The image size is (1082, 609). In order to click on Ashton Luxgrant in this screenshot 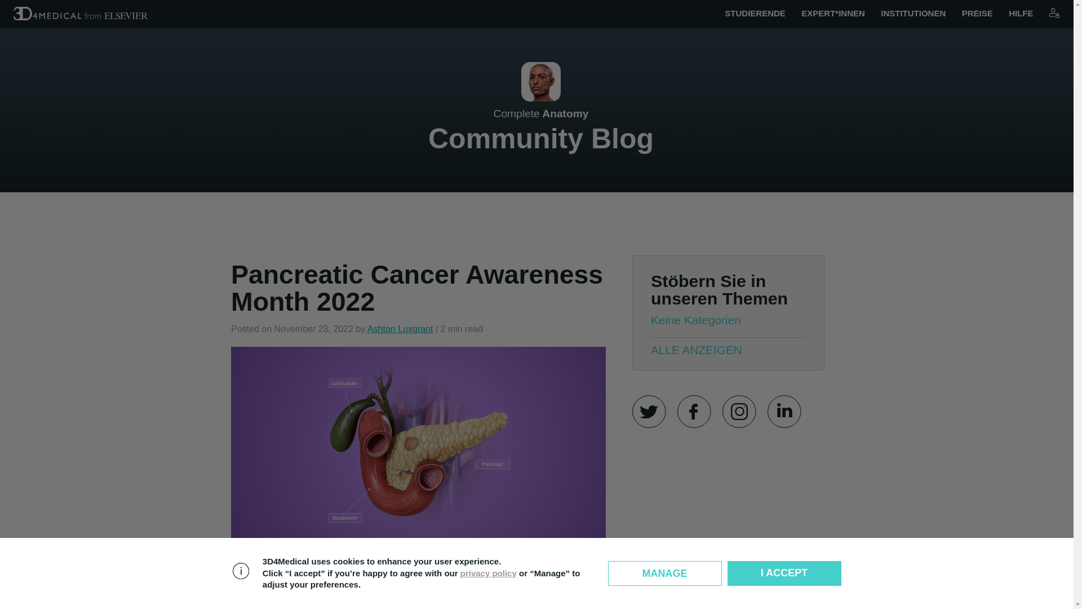, I will do `click(1054, 13)`.